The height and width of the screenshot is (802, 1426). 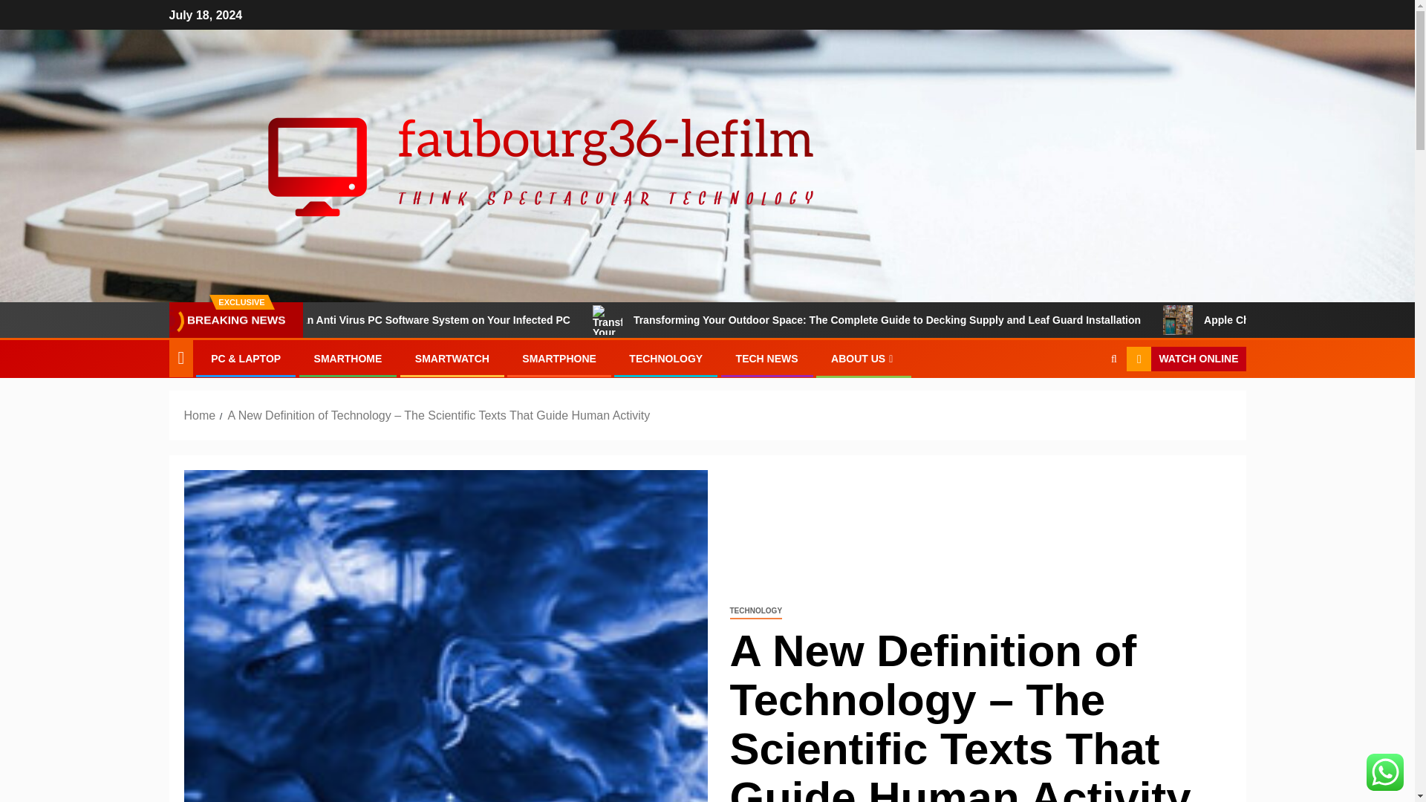 I want to click on TECHNOLOGY, so click(x=755, y=611).